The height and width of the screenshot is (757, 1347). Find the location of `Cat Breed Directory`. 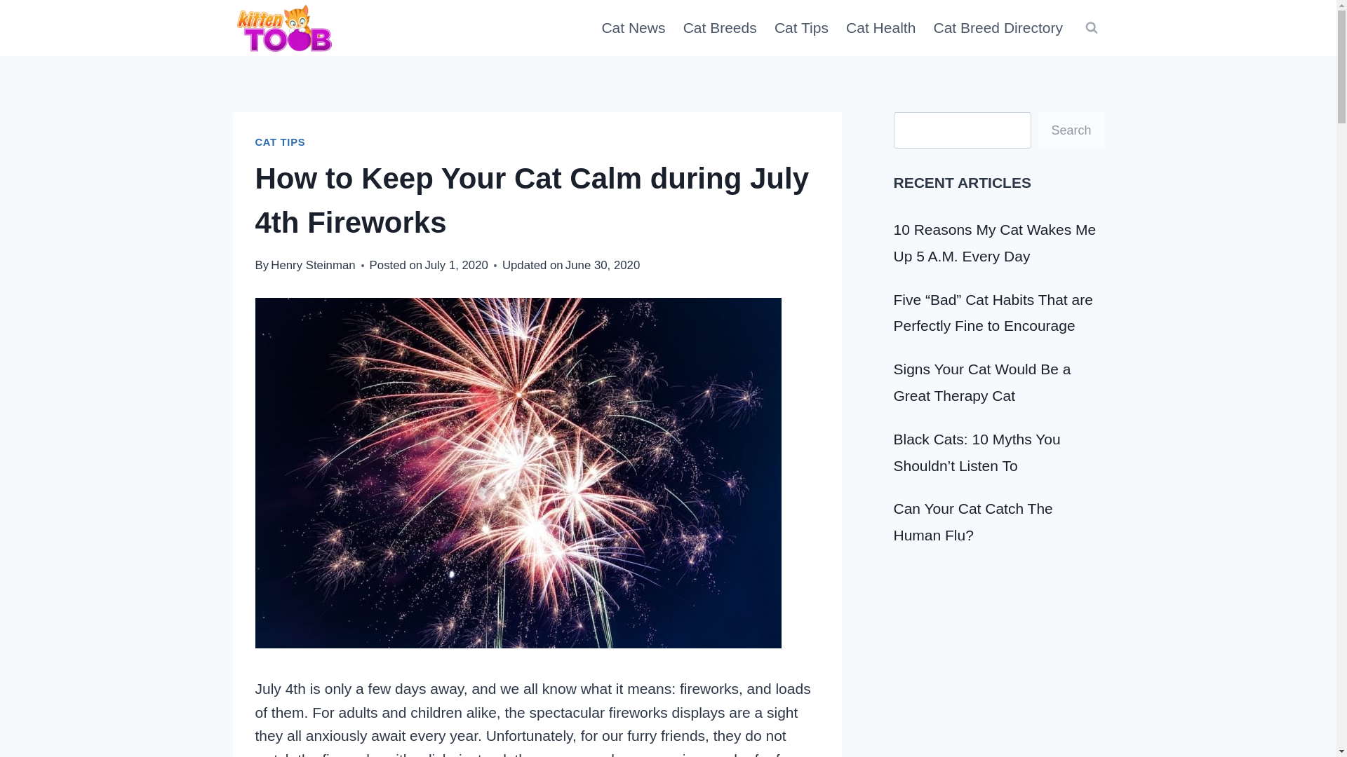

Cat Breed Directory is located at coordinates (998, 28).